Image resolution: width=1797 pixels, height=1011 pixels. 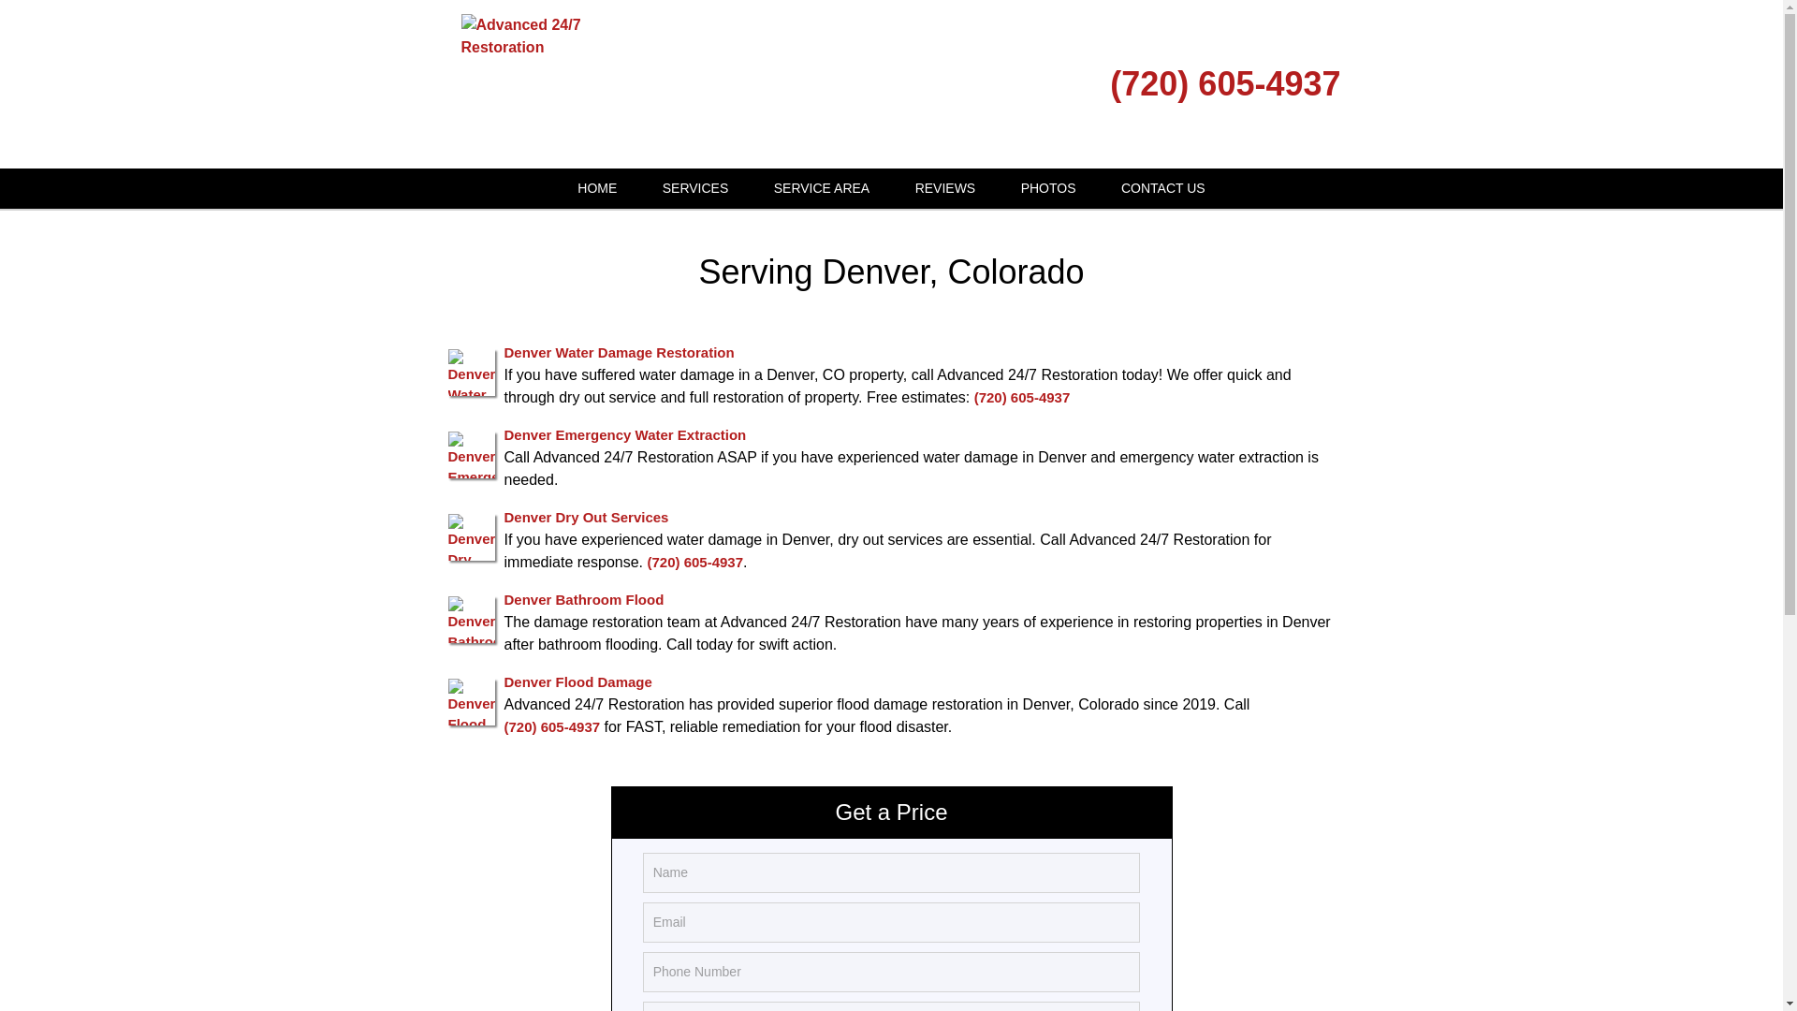 What do you see at coordinates (694, 188) in the screenshot?
I see `SERVICES` at bounding box center [694, 188].